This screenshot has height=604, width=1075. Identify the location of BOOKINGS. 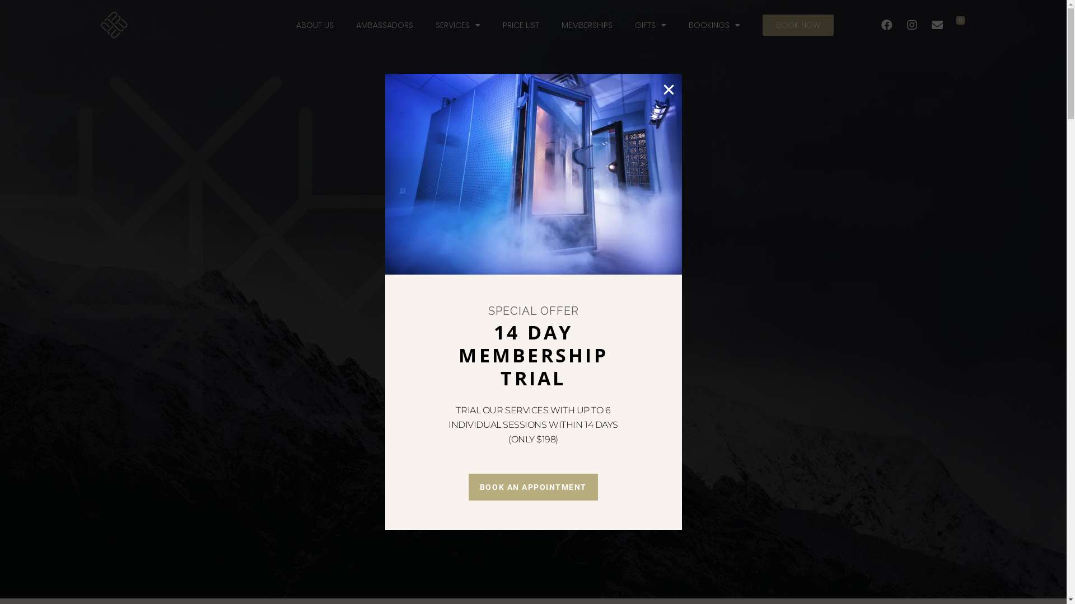
(714, 25).